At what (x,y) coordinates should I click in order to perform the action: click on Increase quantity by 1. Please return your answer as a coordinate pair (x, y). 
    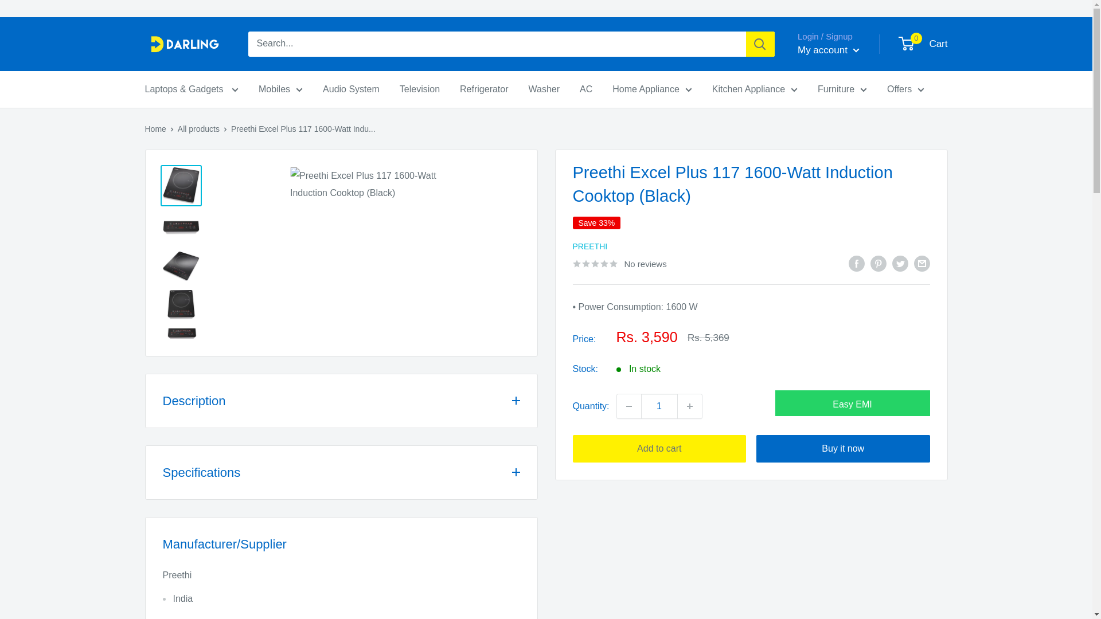
    Looking at the image, I should click on (690, 406).